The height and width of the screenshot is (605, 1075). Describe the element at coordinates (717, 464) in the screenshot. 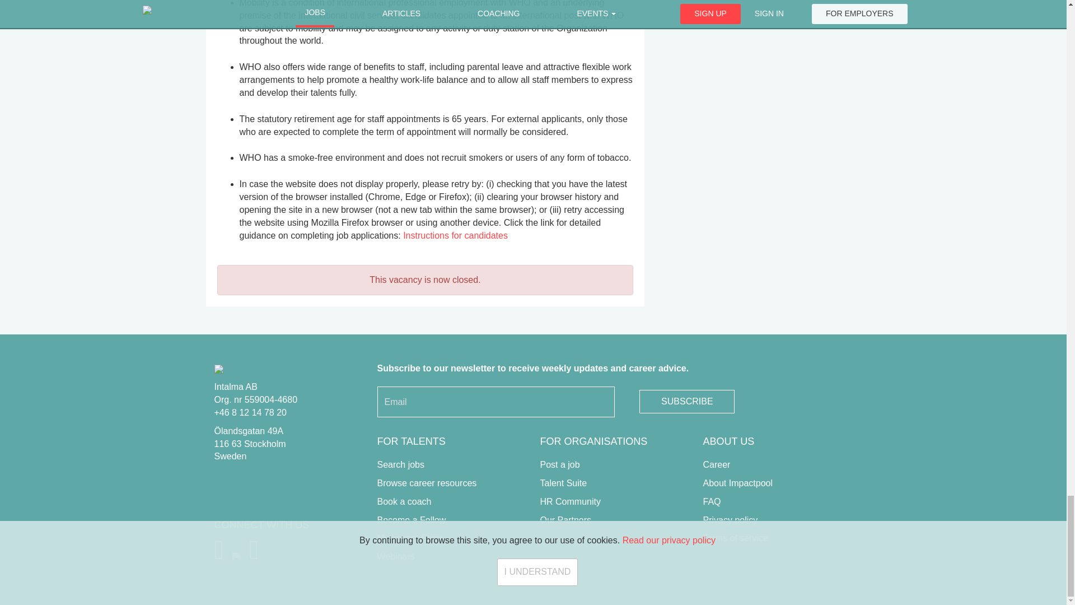

I see `Career` at that location.